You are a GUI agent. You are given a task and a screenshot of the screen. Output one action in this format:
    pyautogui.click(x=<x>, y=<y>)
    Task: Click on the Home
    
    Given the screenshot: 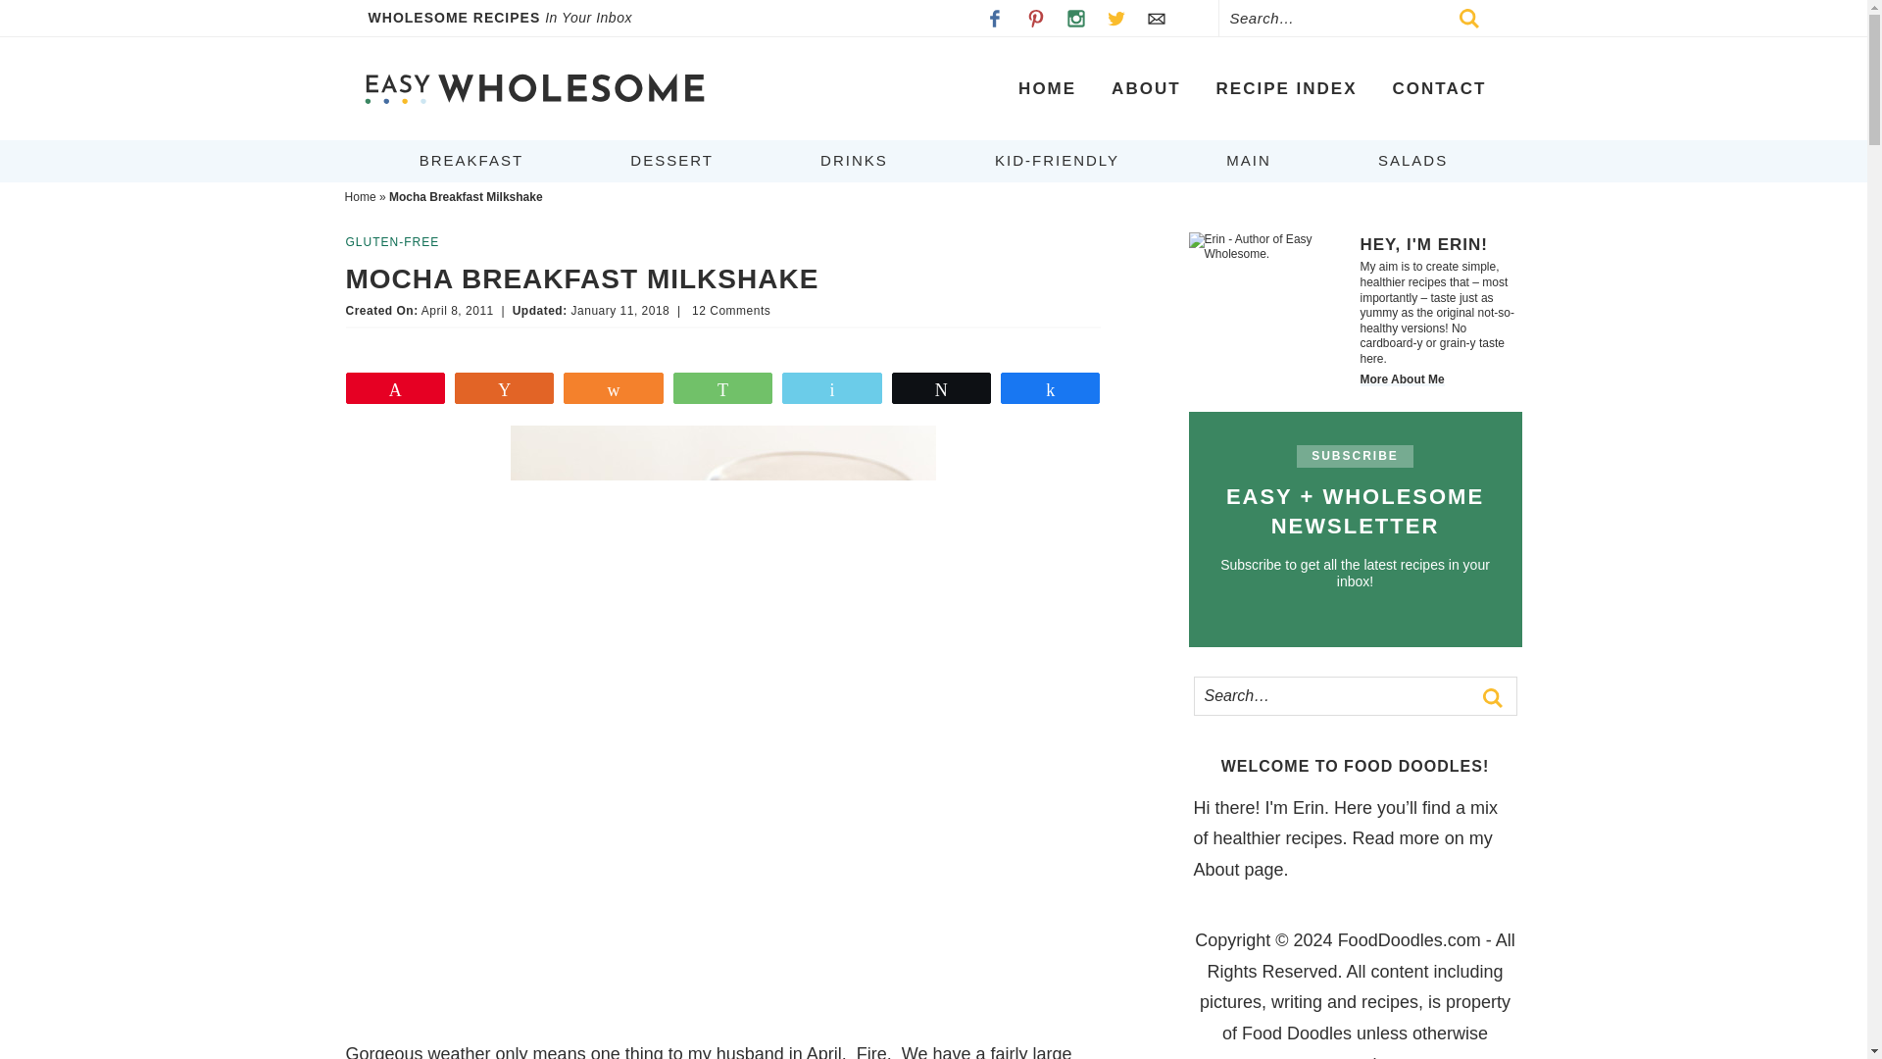 What is the action you would take?
    pyautogui.click(x=361, y=197)
    